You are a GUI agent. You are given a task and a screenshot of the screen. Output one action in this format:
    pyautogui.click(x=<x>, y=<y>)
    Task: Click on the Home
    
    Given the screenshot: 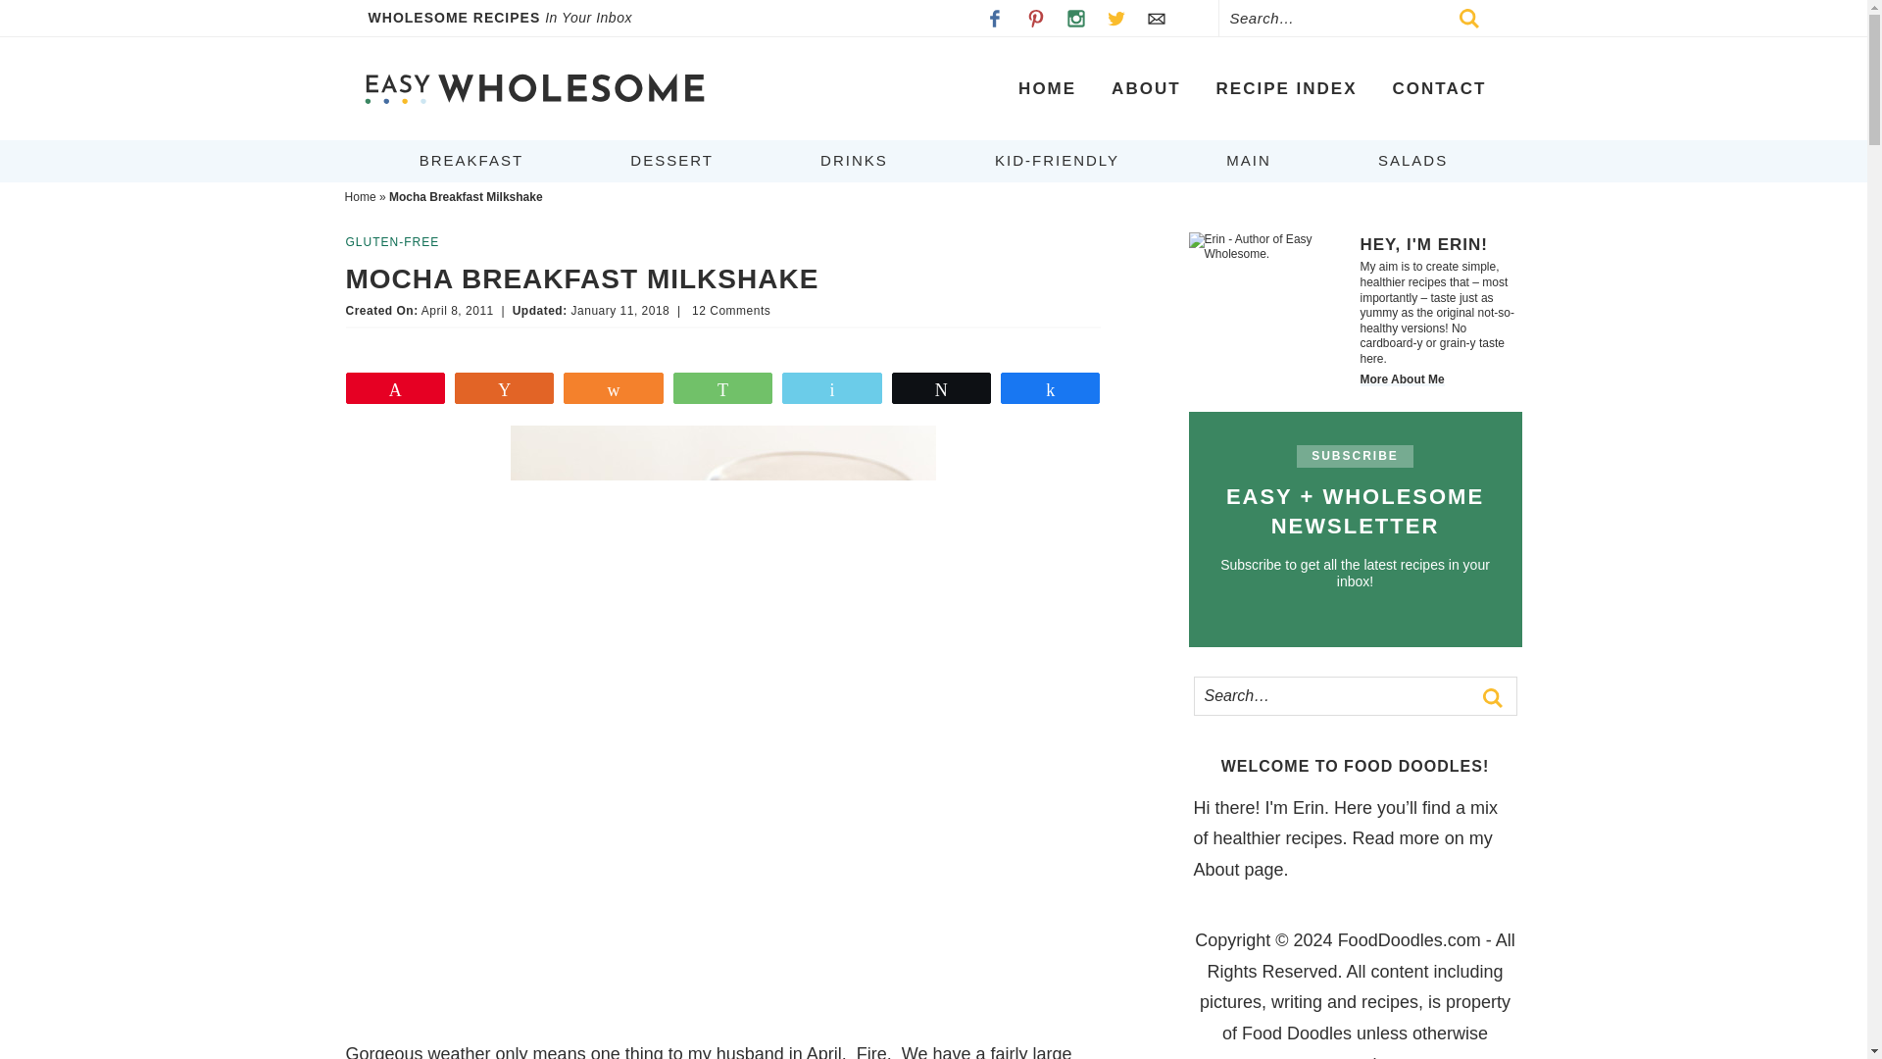 What is the action you would take?
    pyautogui.click(x=361, y=197)
    